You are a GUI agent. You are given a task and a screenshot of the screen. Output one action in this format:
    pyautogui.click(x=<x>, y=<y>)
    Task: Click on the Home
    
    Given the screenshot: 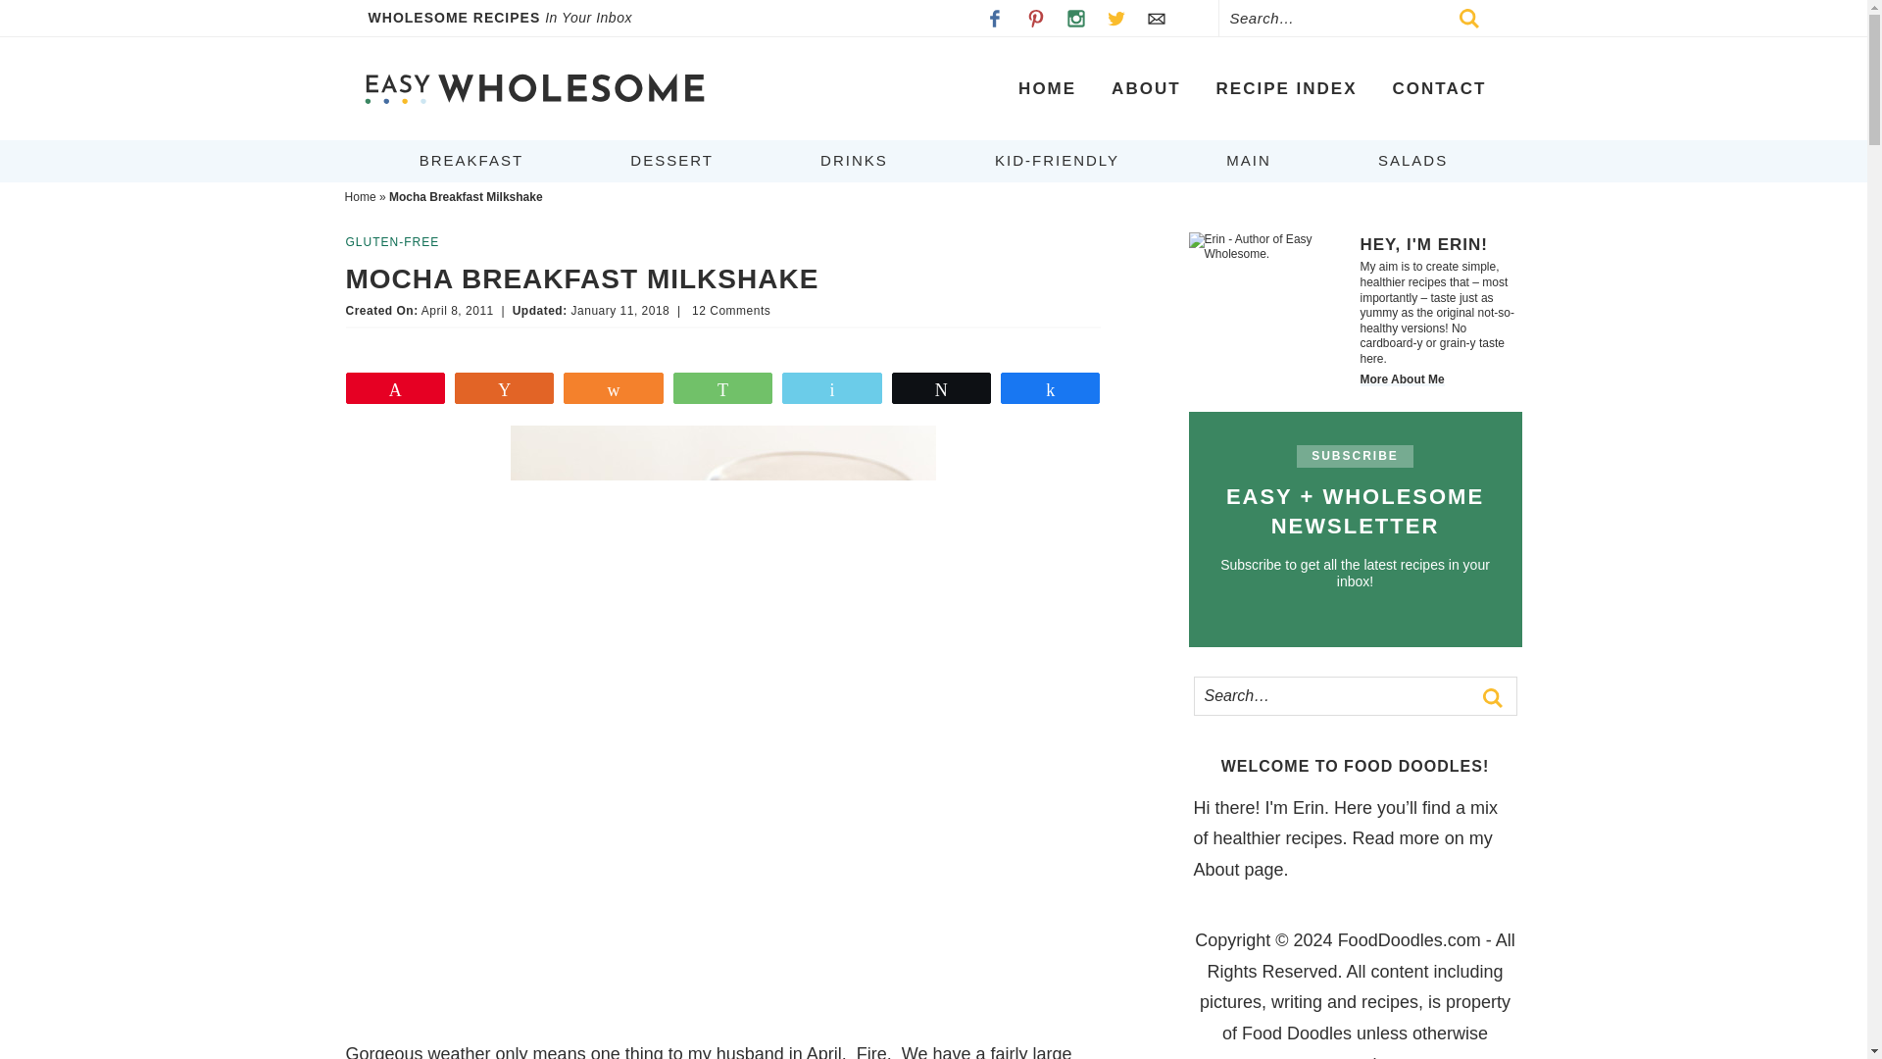 What is the action you would take?
    pyautogui.click(x=361, y=197)
    